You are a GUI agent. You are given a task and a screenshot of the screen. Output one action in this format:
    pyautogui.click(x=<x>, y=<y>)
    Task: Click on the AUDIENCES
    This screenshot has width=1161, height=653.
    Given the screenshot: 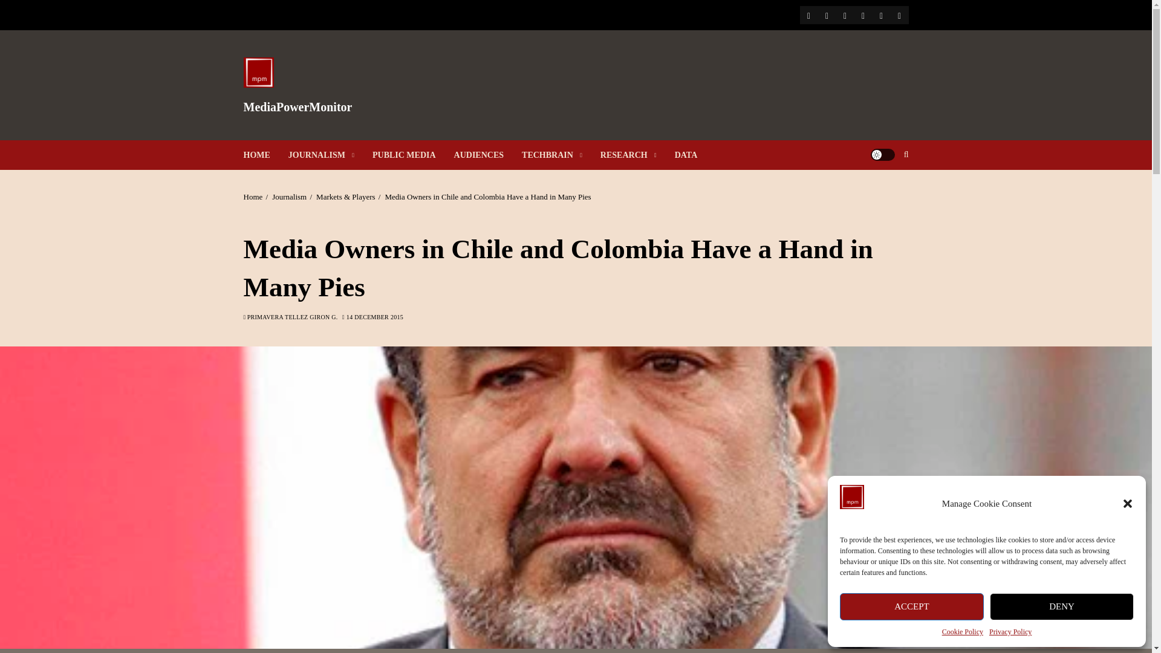 What is the action you would take?
    pyautogui.click(x=487, y=155)
    